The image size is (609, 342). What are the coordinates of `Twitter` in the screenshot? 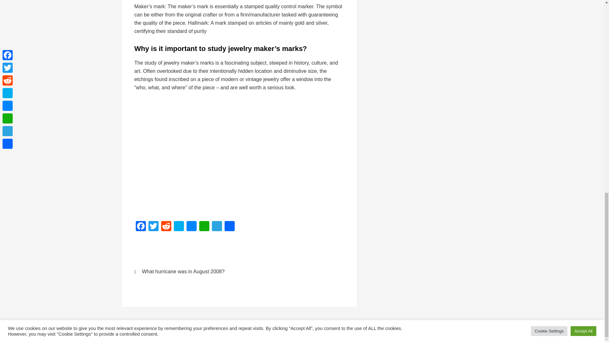 It's located at (154, 227).